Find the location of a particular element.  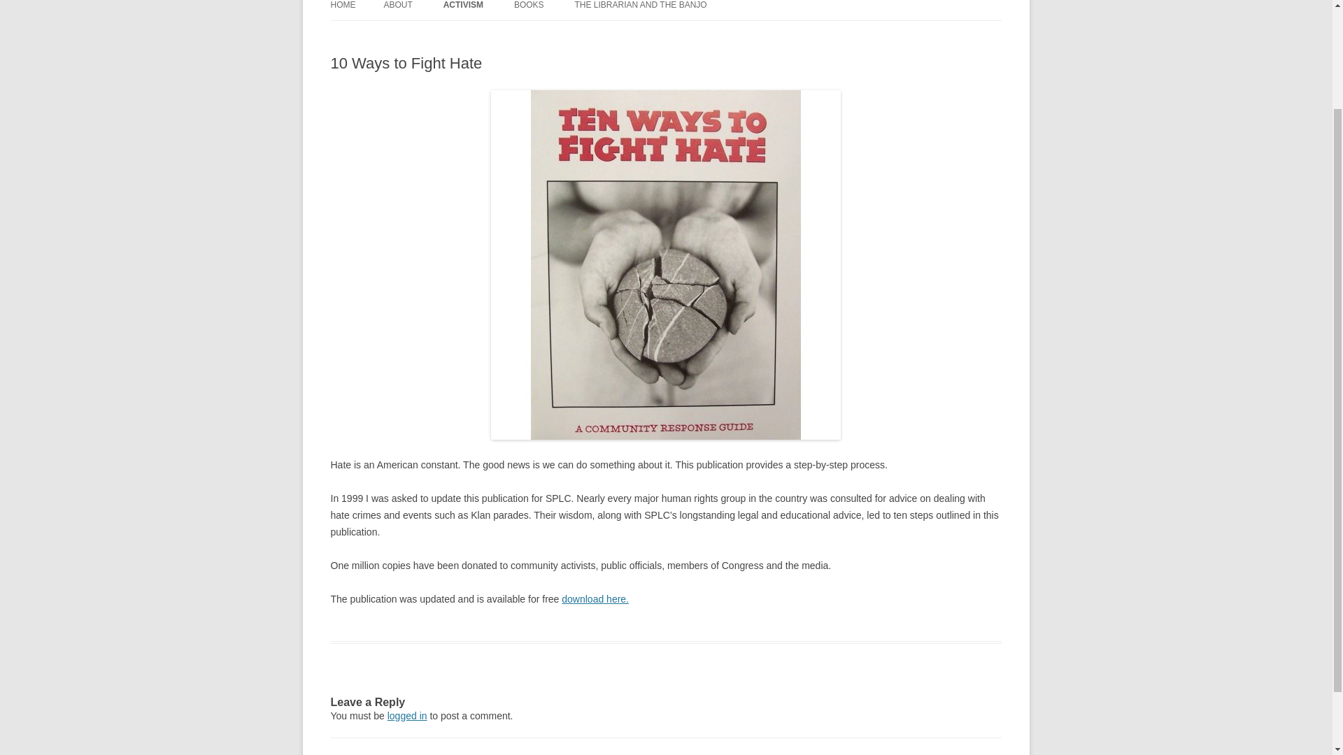

HOME is located at coordinates (343, 10).